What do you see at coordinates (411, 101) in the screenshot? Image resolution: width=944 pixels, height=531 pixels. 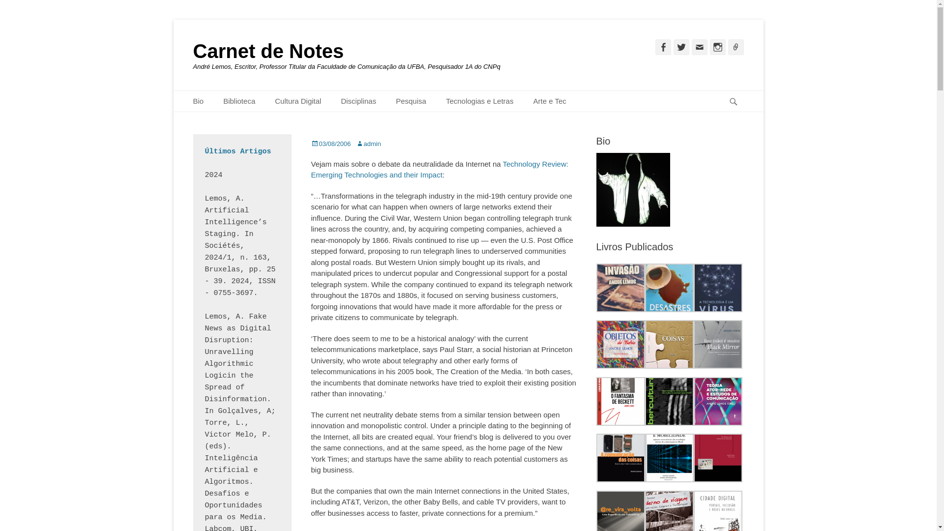 I see `Pesquisa` at bounding box center [411, 101].